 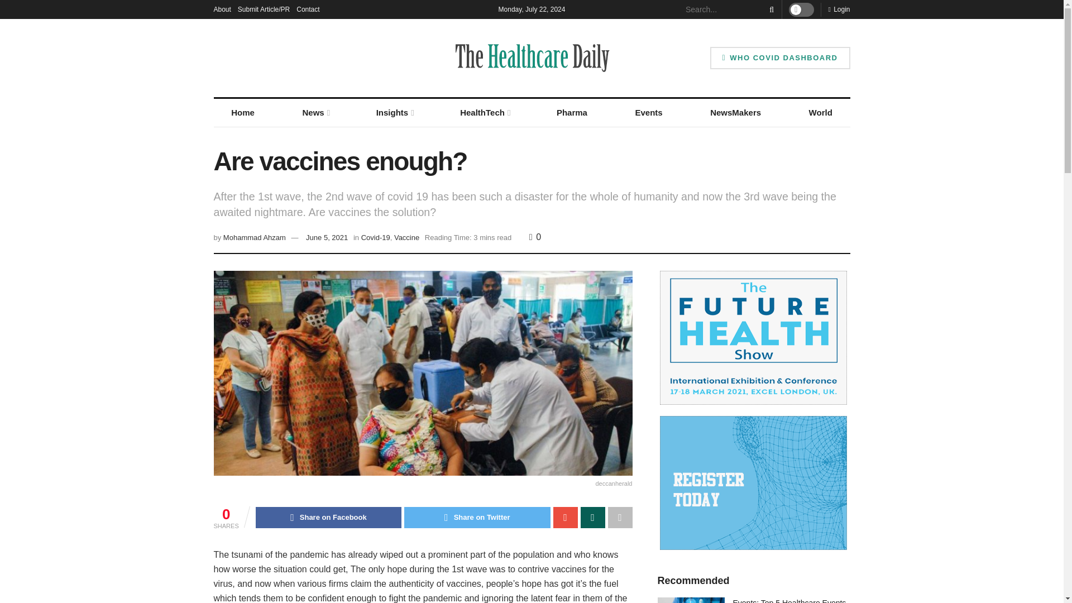 What do you see at coordinates (394, 113) in the screenshot?
I see `Insights` at bounding box center [394, 113].